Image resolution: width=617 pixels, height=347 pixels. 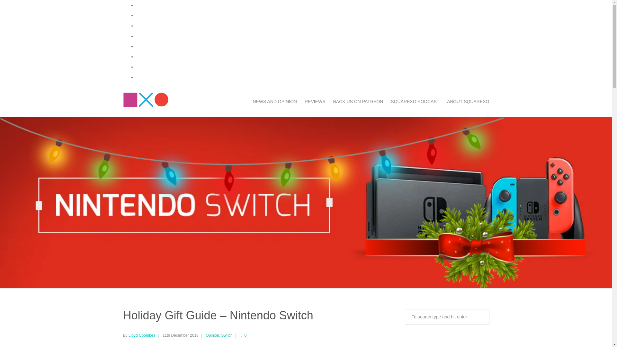 What do you see at coordinates (227, 335) in the screenshot?
I see `Switch` at bounding box center [227, 335].